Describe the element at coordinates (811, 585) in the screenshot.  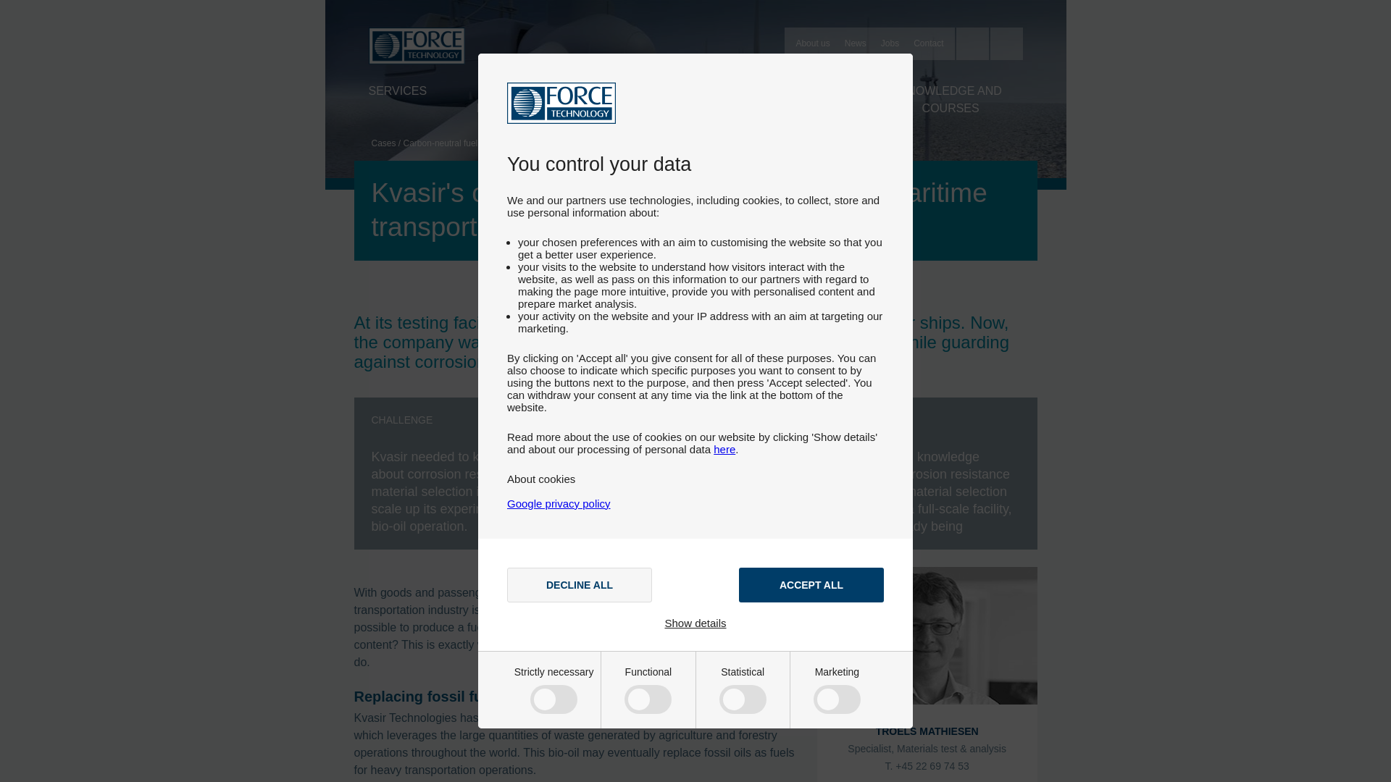
I see `ACCEPT ALL` at that location.